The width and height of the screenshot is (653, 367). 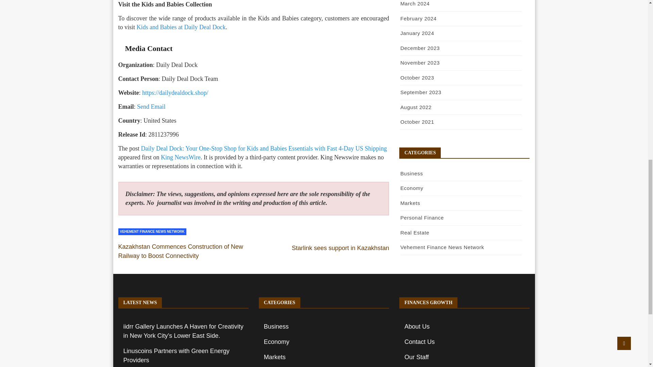 What do you see at coordinates (151, 107) in the screenshot?
I see `Send Email` at bounding box center [151, 107].